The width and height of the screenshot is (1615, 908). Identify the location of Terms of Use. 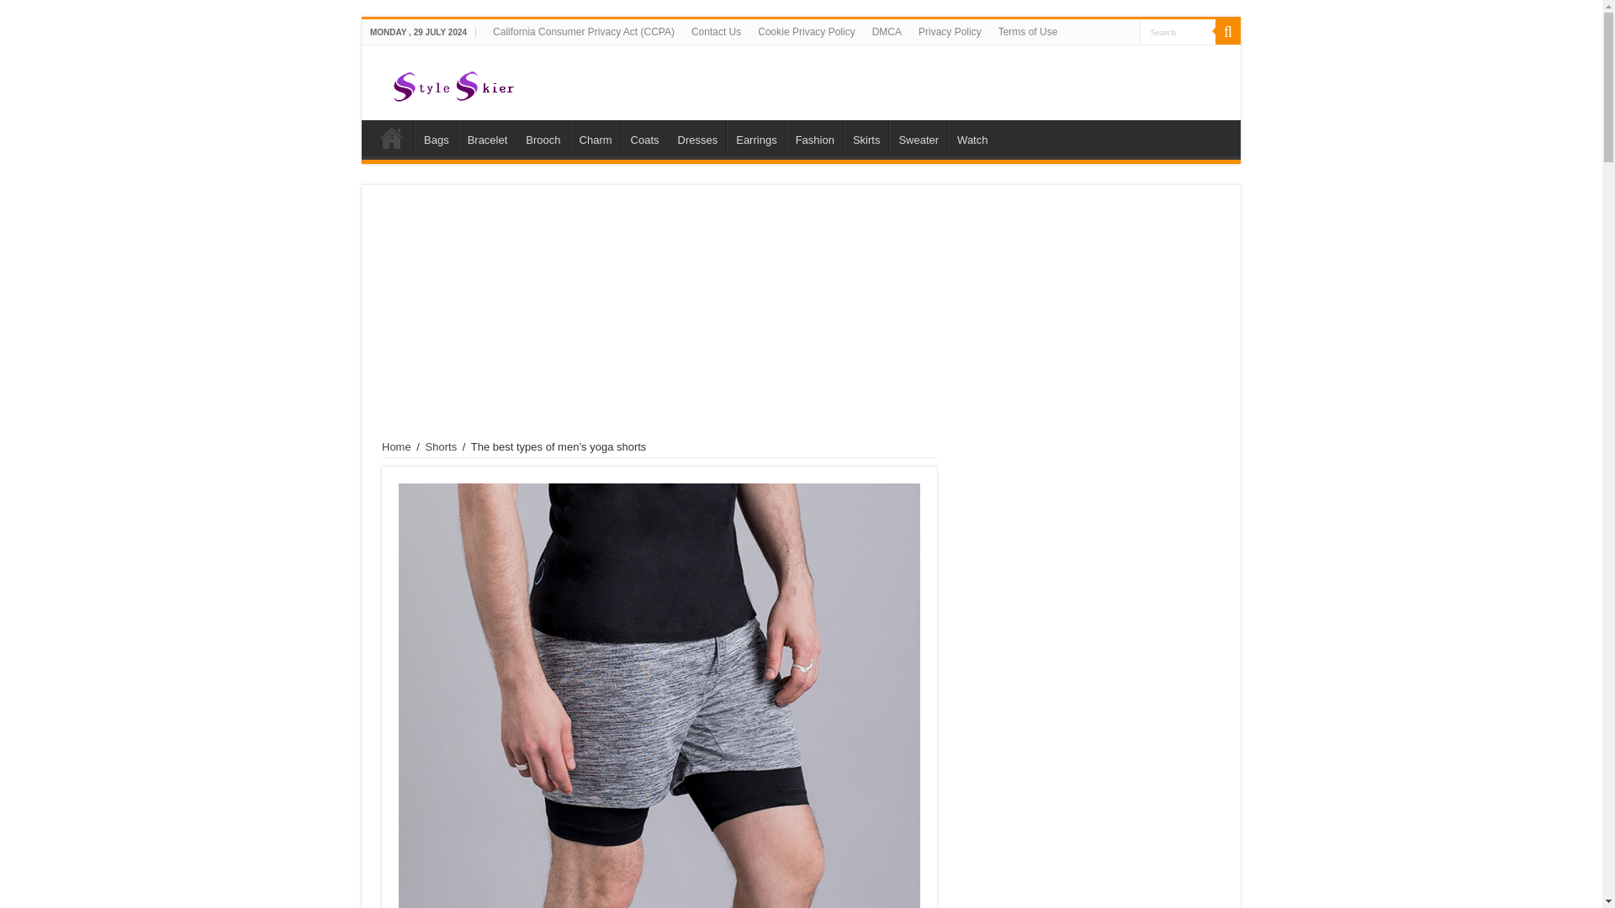
(1028, 31).